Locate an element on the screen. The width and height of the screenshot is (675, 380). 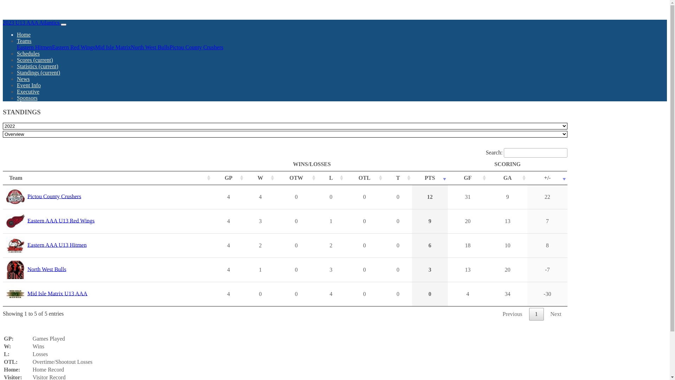
Next is located at coordinates (556, 314).